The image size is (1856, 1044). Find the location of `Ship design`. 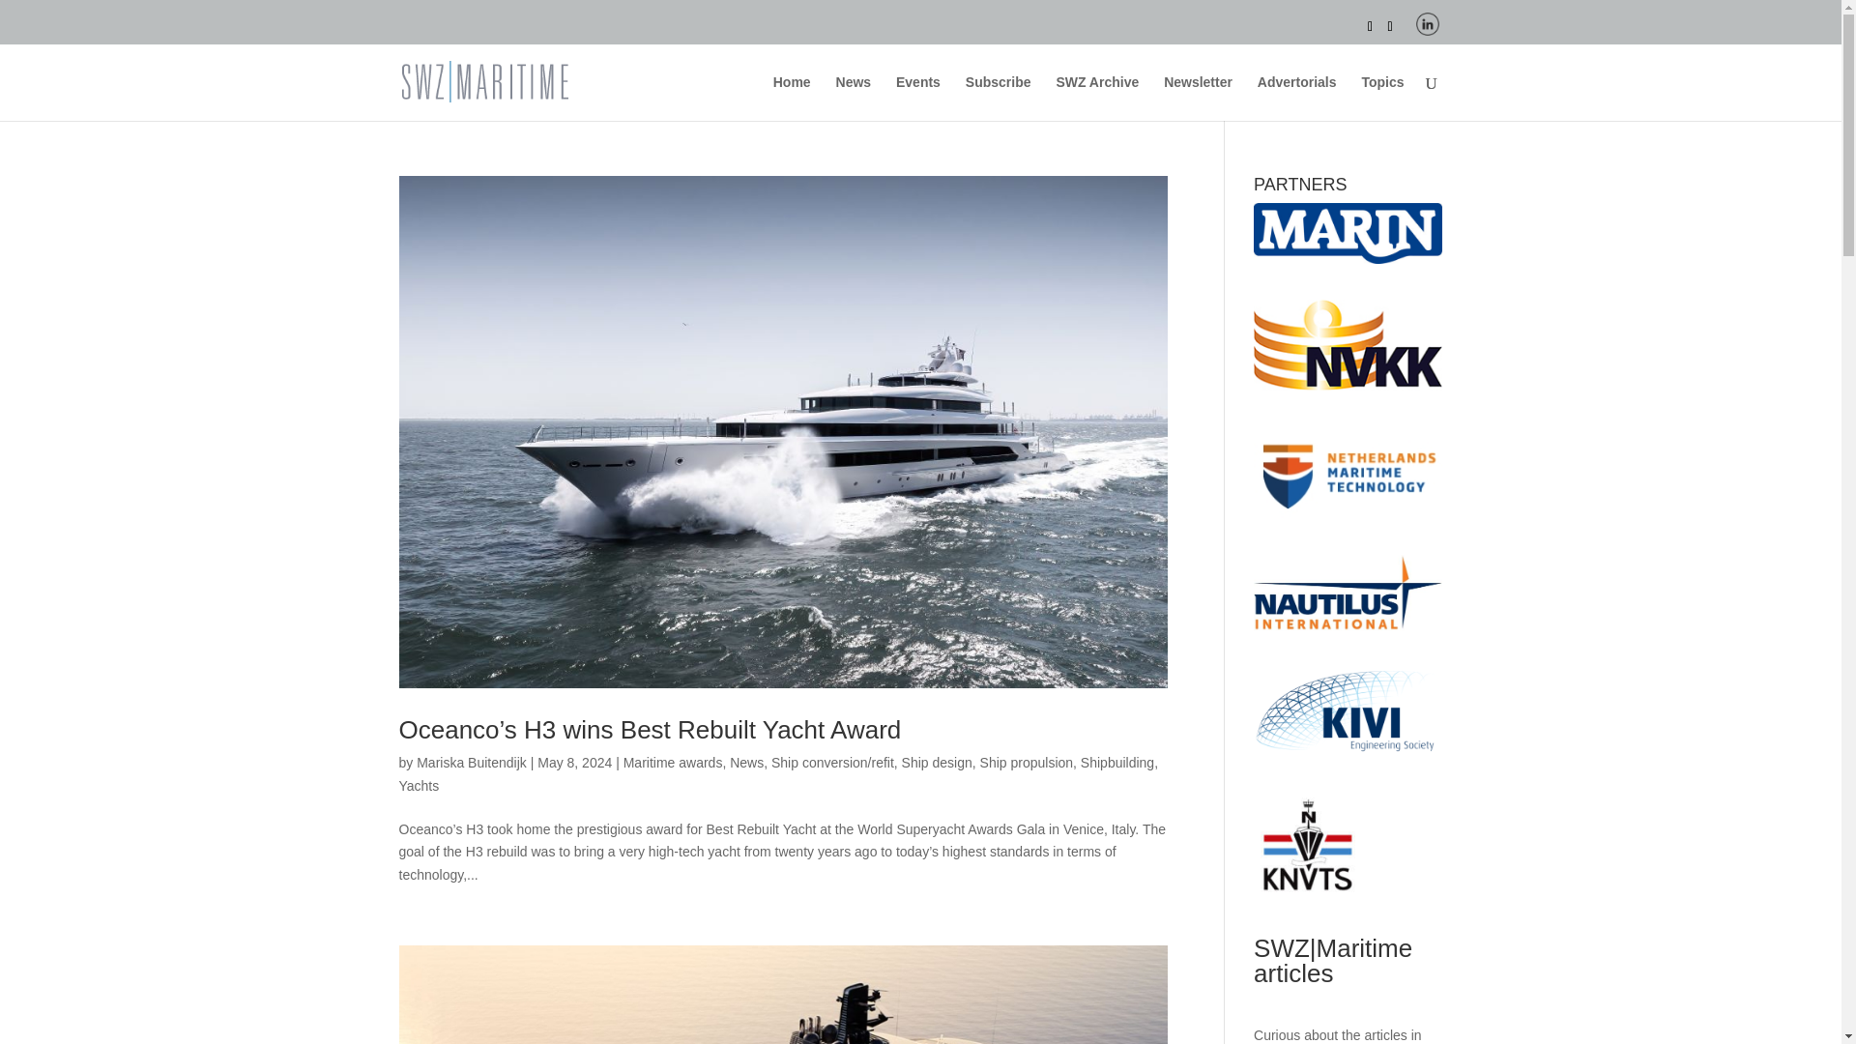

Ship design is located at coordinates (938, 762).